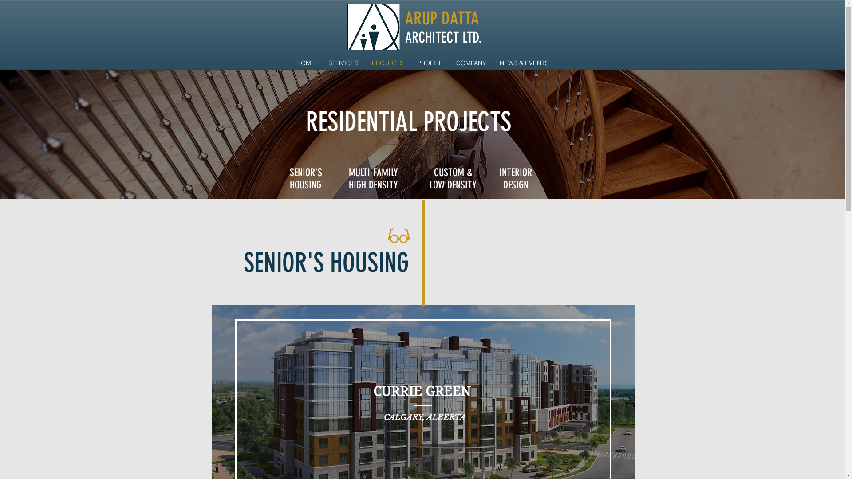 This screenshot has width=852, height=479. What do you see at coordinates (443, 37) in the screenshot?
I see `ARCHITECT LTD.` at bounding box center [443, 37].